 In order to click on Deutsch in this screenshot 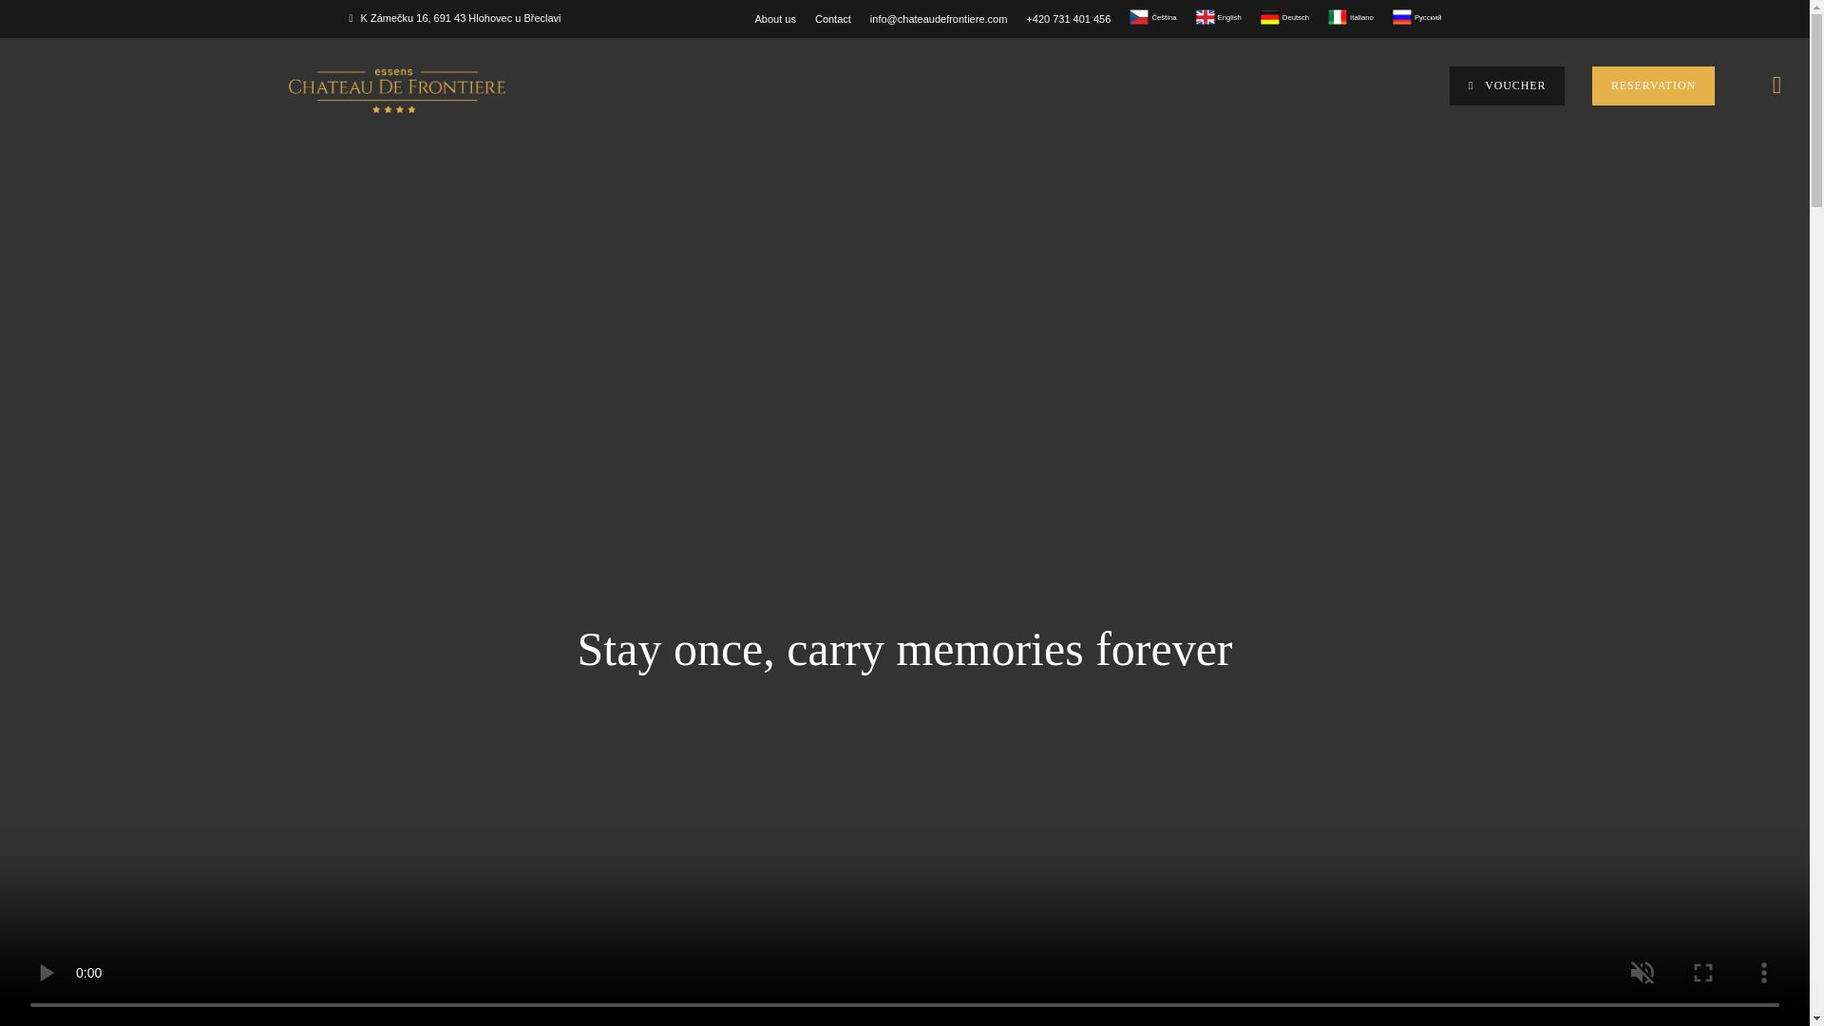, I will do `click(1284, 15)`.